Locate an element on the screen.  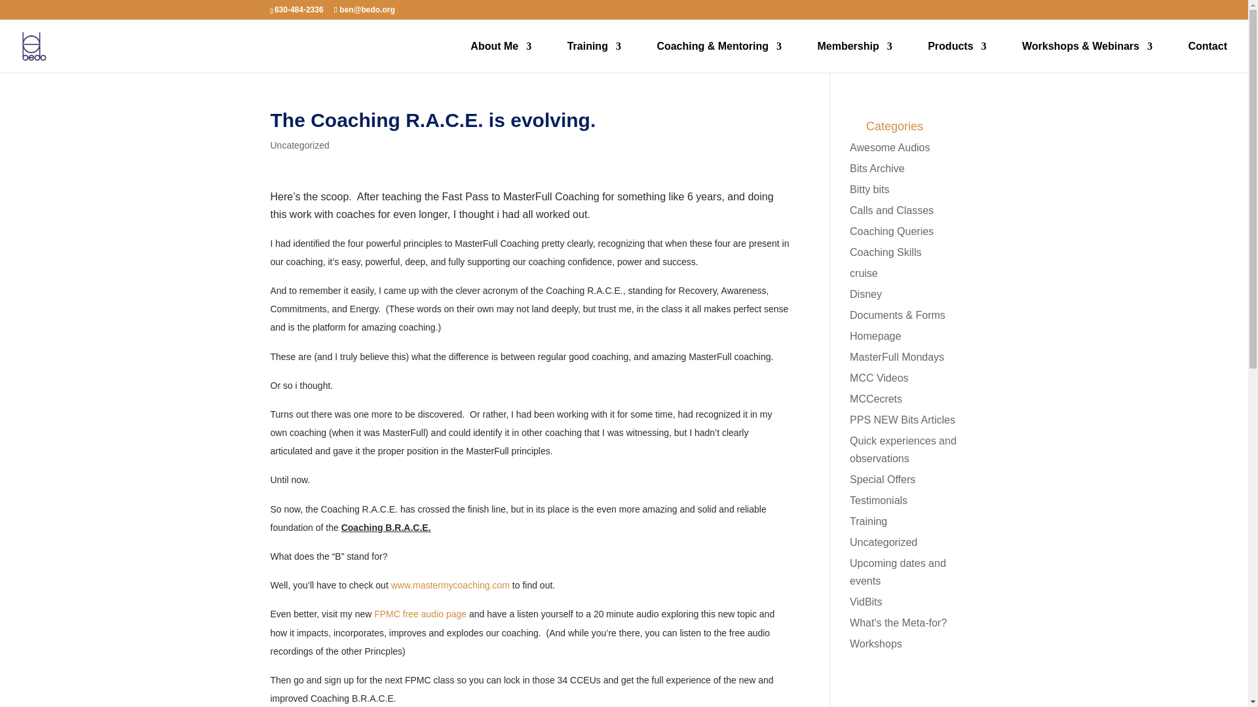
About Me is located at coordinates (501, 57).